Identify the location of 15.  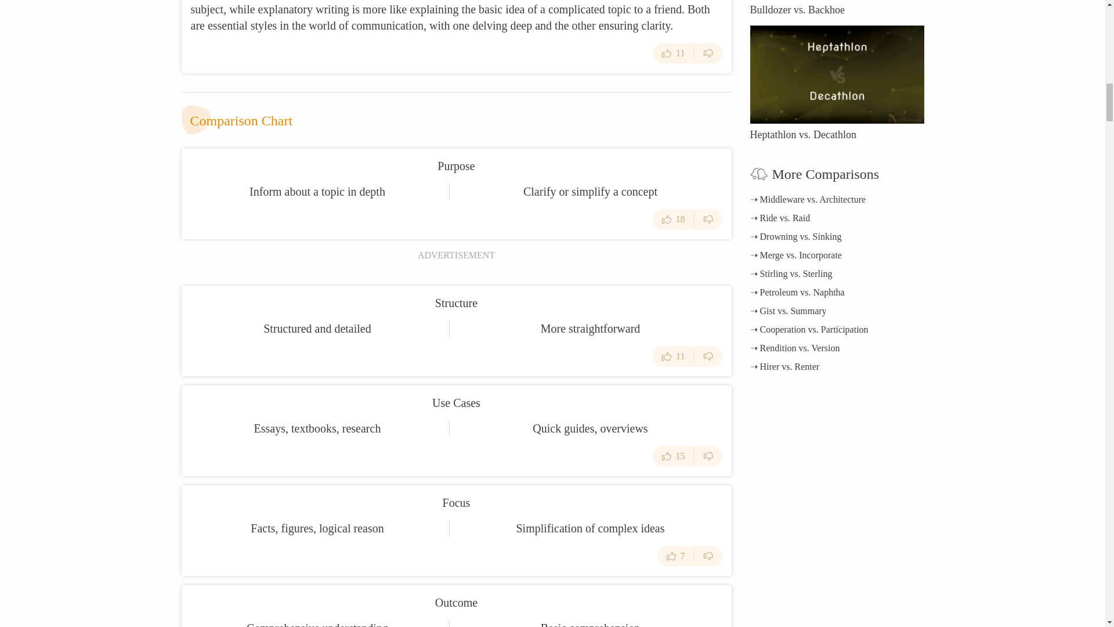
(673, 456).